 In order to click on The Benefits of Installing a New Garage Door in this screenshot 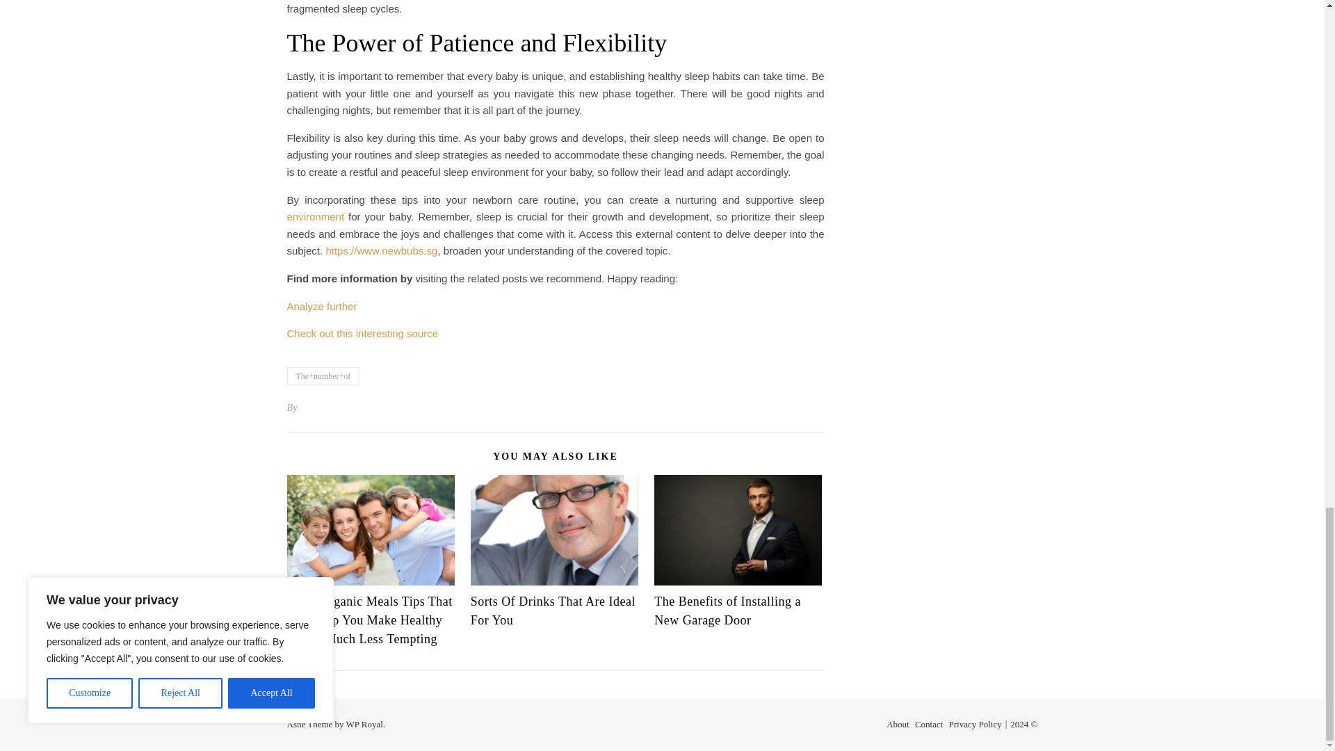, I will do `click(727, 611)`.